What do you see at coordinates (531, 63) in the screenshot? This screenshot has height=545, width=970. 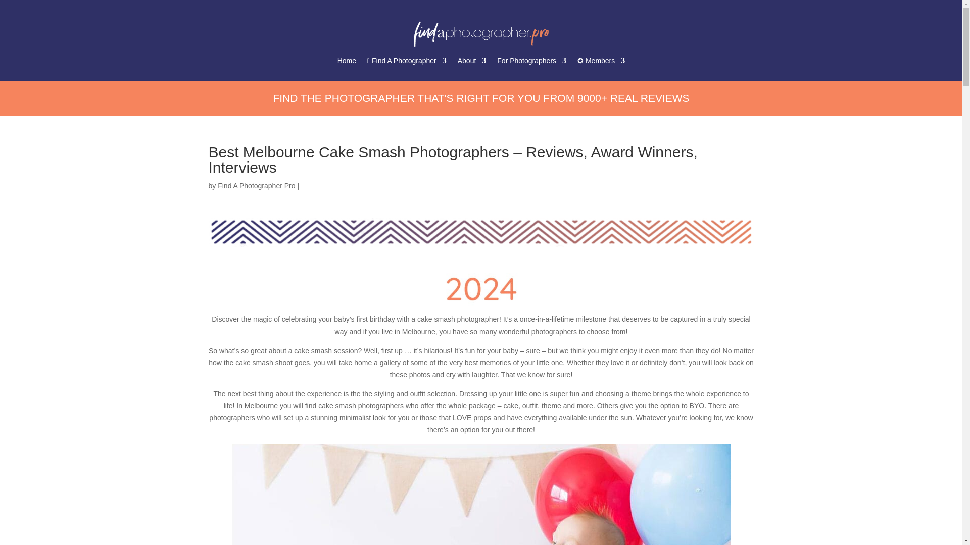 I see `For Photographers` at bounding box center [531, 63].